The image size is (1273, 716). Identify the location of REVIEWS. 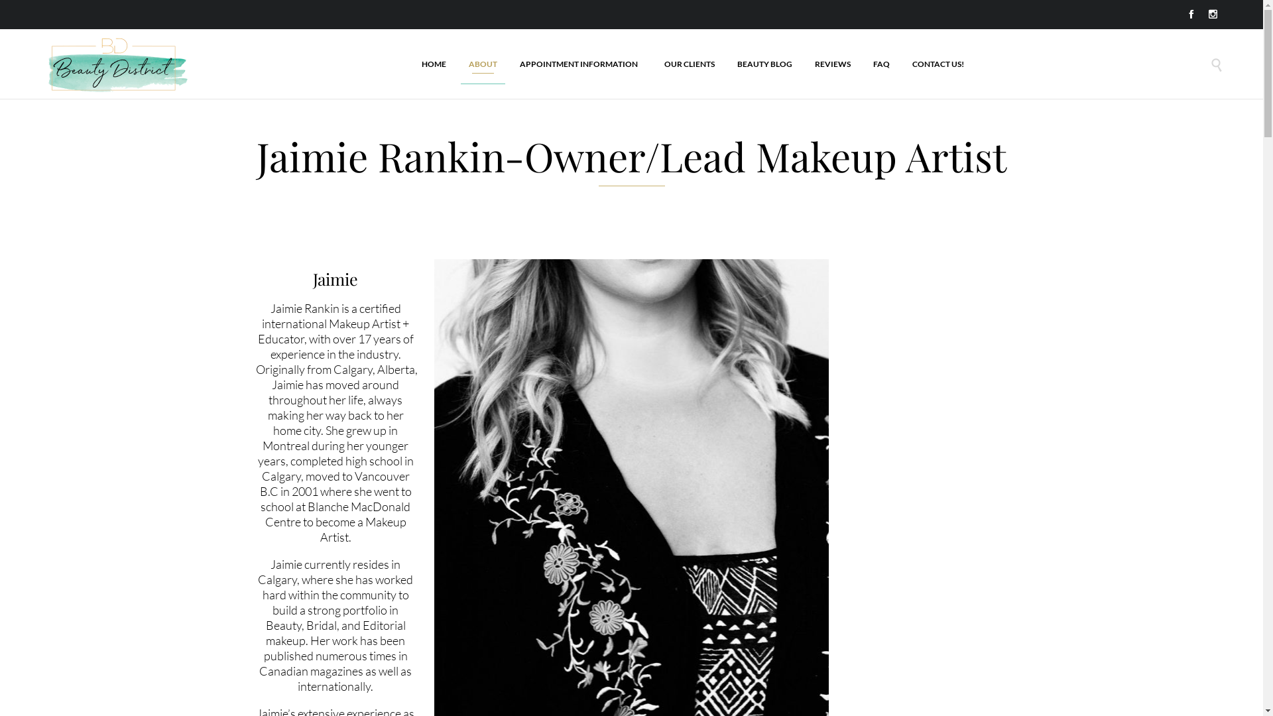
(833, 64).